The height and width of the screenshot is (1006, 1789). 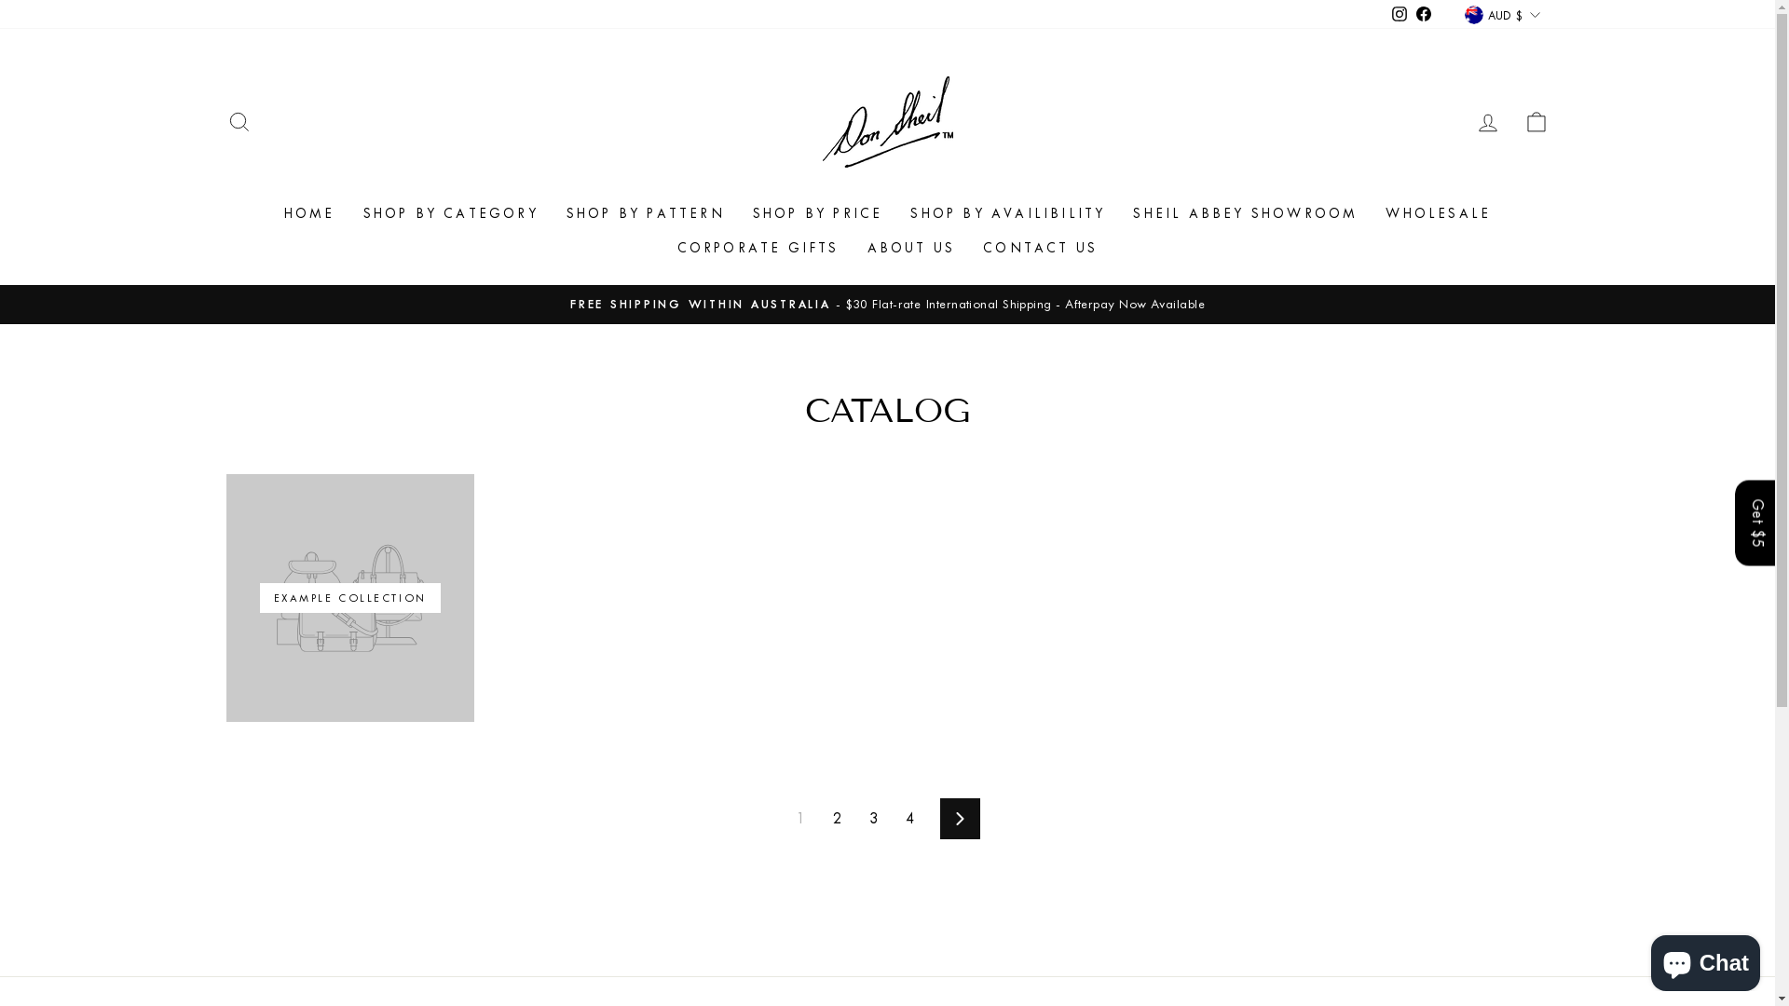 What do you see at coordinates (911, 250) in the screenshot?
I see `ABOUT US` at bounding box center [911, 250].